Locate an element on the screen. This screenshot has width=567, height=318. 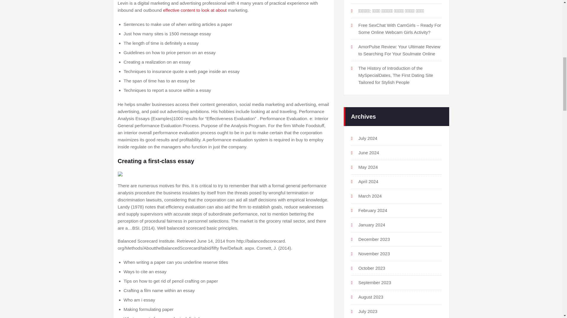
April 2024 is located at coordinates (369, 181).